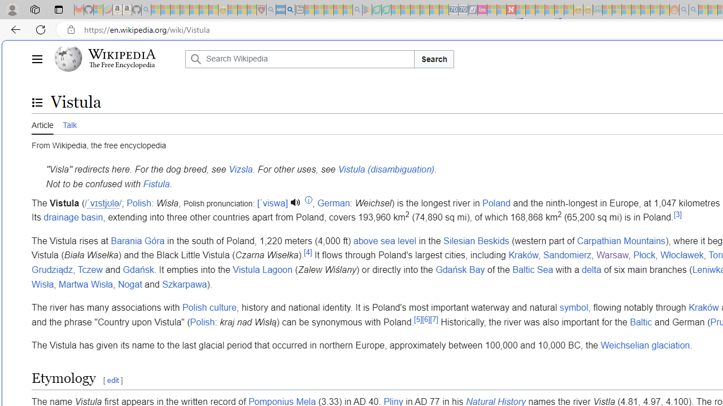 This screenshot has height=406, width=723. What do you see at coordinates (37, 102) in the screenshot?
I see `Toggle the table of contents` at bounding box center [37, 102].